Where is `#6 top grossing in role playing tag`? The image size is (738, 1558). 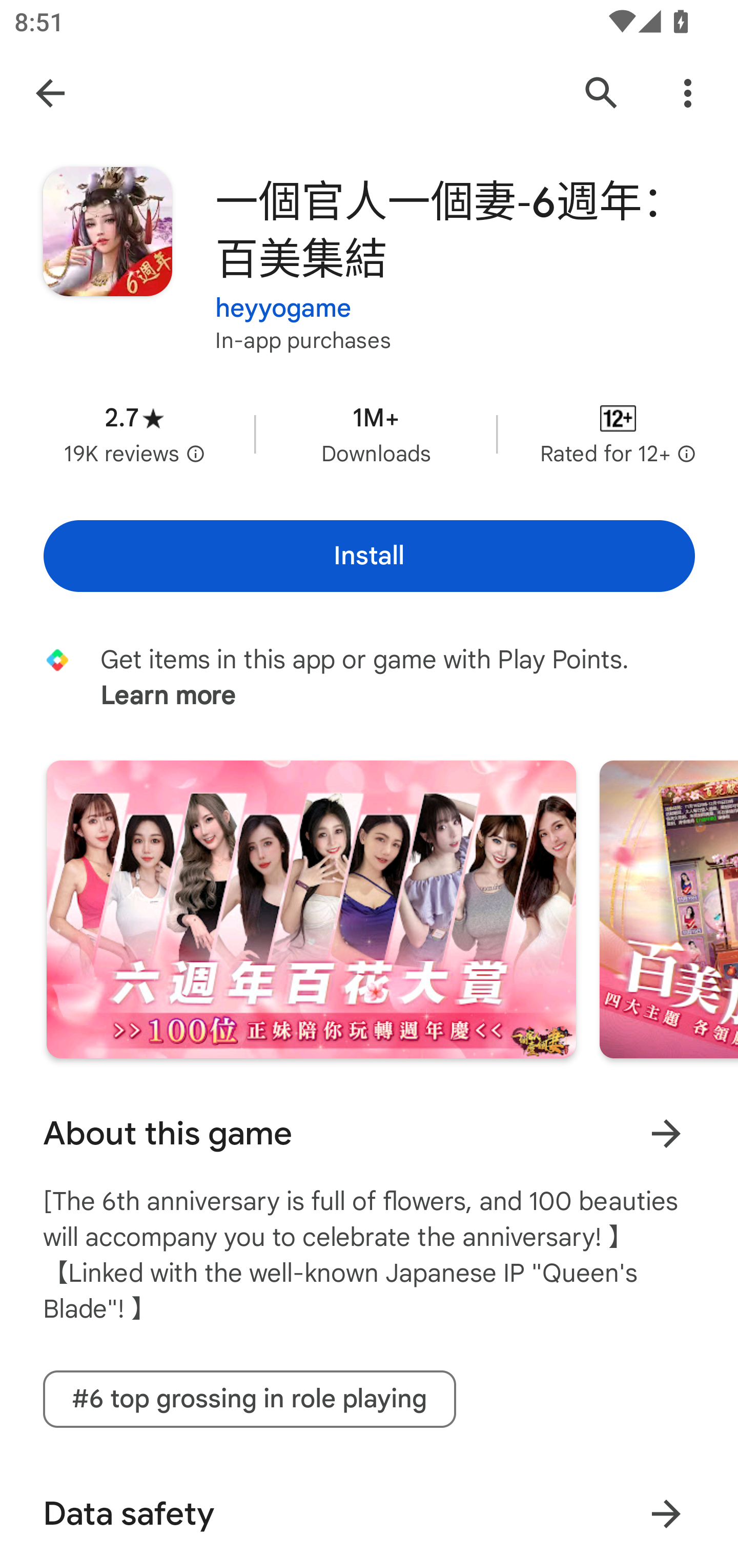
#6 top grossing in role playing tag is located at coordinates (249, 1399).